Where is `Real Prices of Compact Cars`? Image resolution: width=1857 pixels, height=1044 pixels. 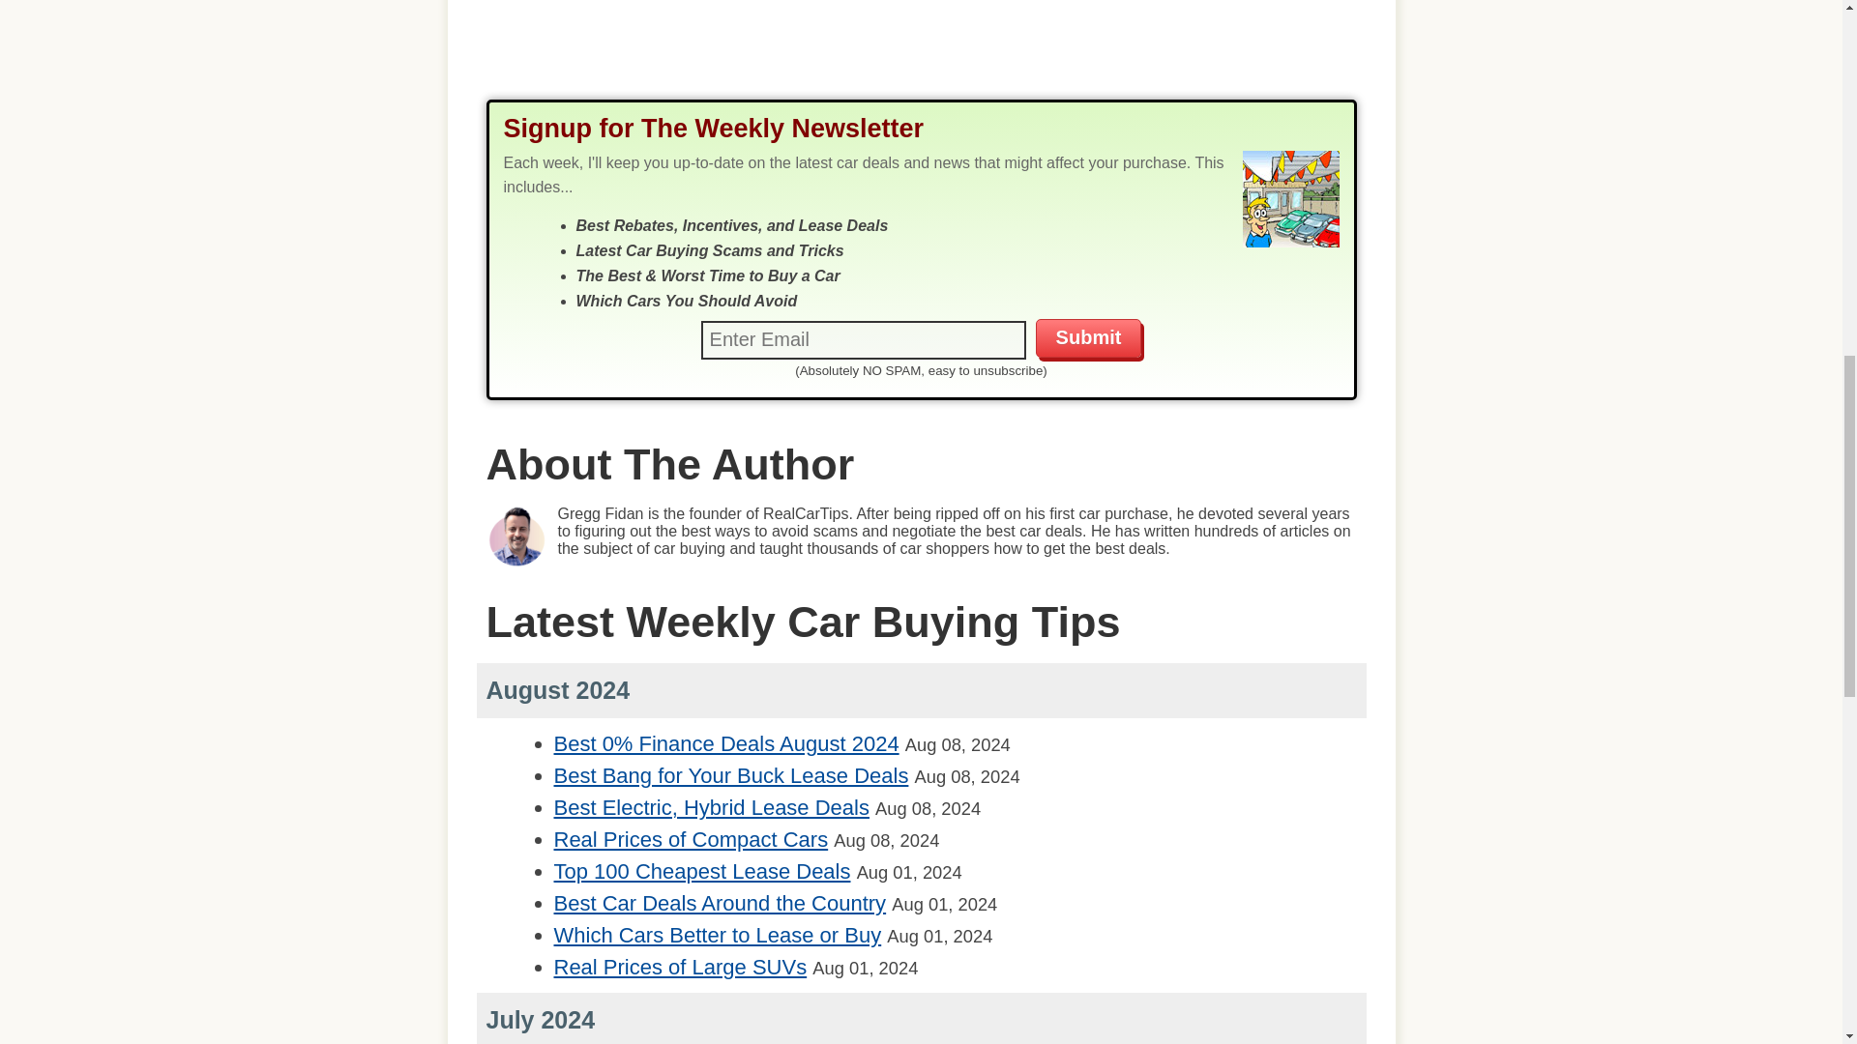 Real Prices of Compact Cars is located at coordinates (691, 839).